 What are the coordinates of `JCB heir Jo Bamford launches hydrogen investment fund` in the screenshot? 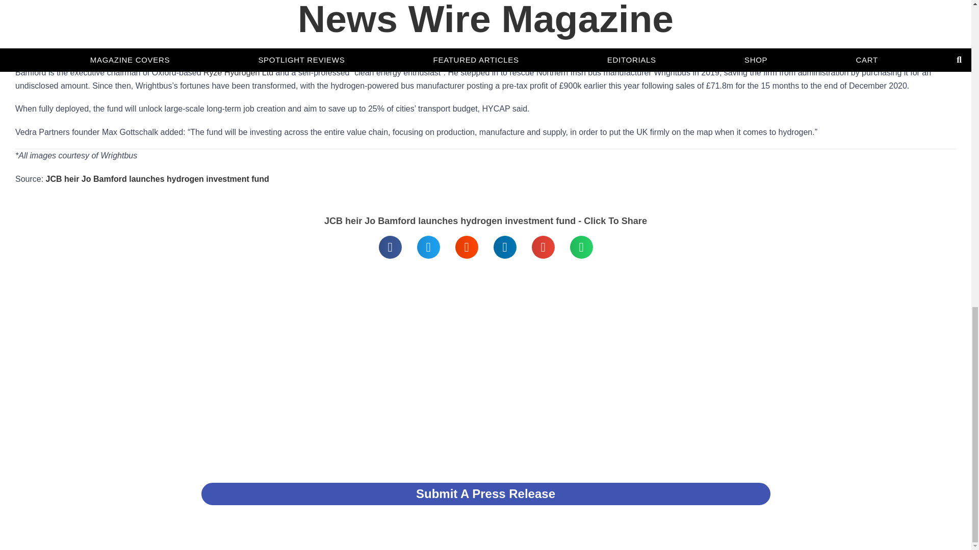 It's located at (235, 16).